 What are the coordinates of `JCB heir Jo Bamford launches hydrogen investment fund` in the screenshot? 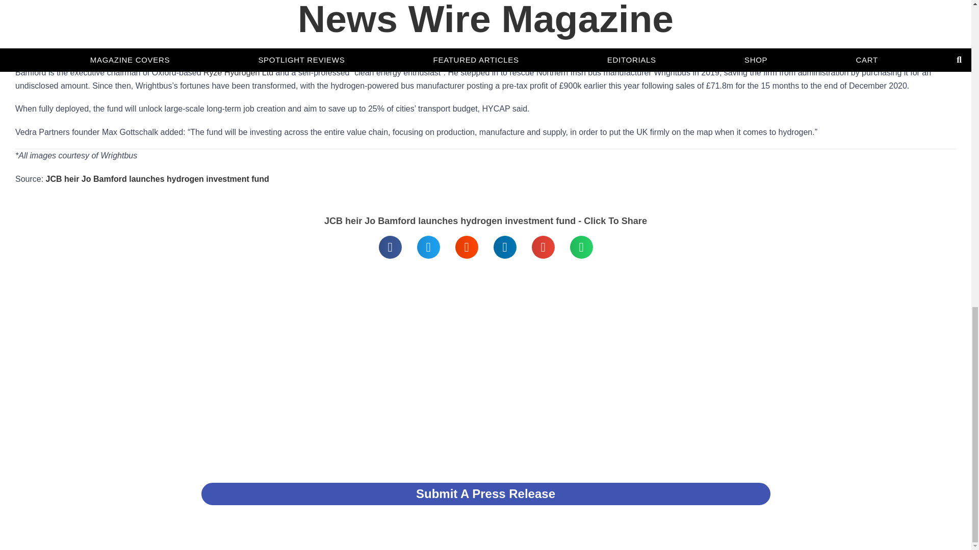 It's located at (235, 16).